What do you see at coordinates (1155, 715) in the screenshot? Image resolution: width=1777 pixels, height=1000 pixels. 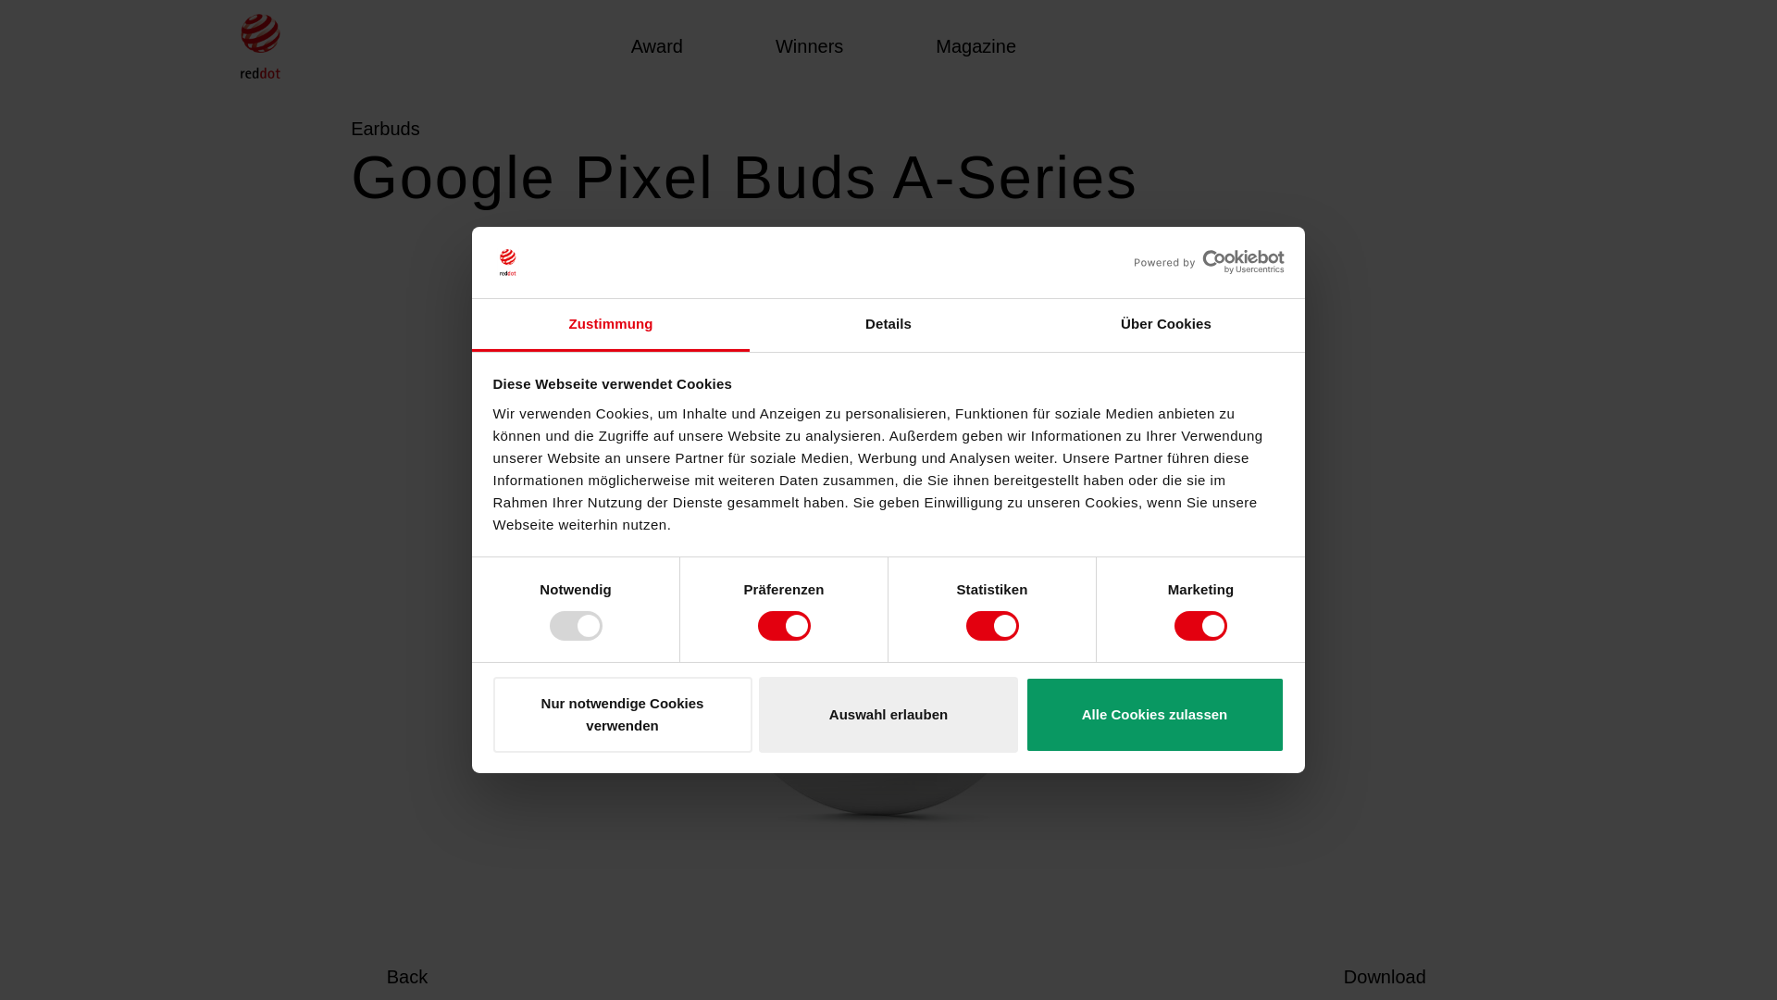 I see `Alle Cookies zulassen` at bounding box center [1155, 715].